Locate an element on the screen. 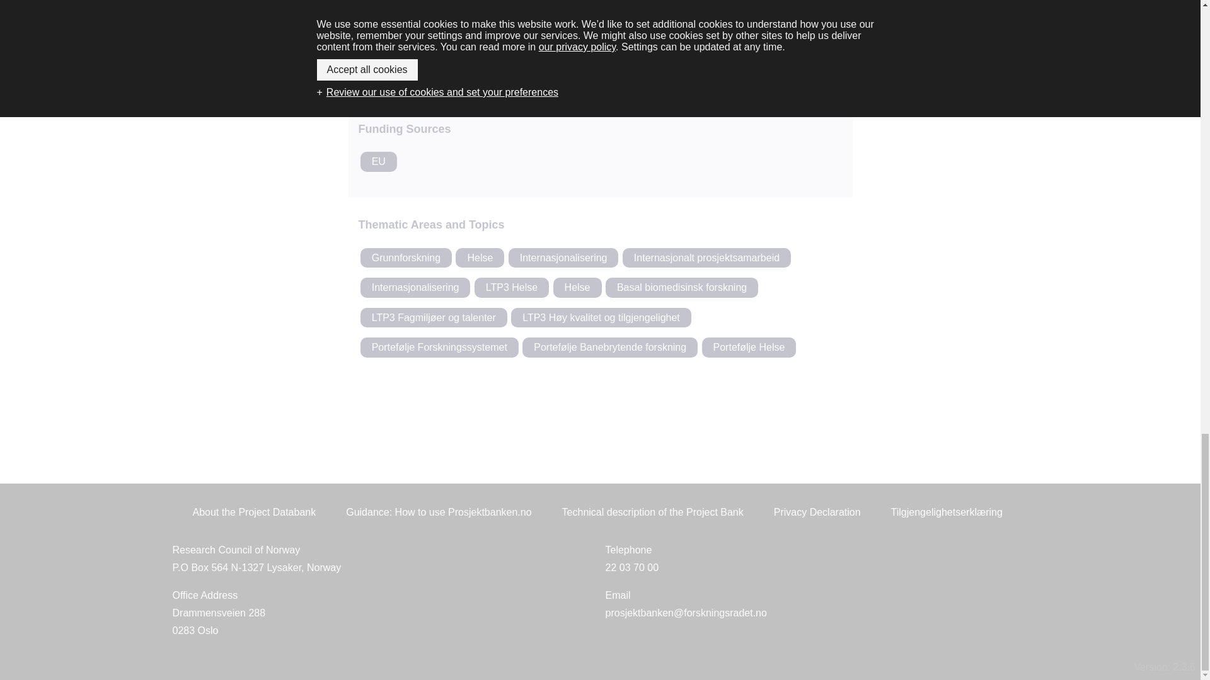 Image resolution: width=1210 pixels, height=680 pixels. Grunnforskning is located at coordinates (406, 258).